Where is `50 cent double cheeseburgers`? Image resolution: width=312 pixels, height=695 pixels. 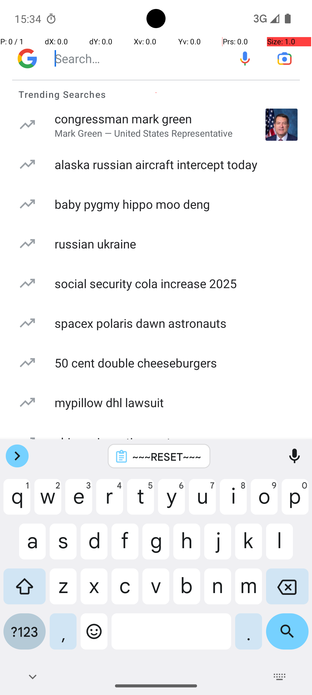 50 cent double cheeseburgers is located at coordinates (136, 363).